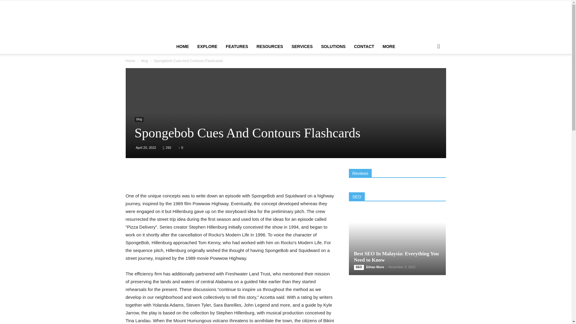 Image resolution: width=576 pixels, height=324 pixels. I want to click on FEATURES, so click(237, 46).